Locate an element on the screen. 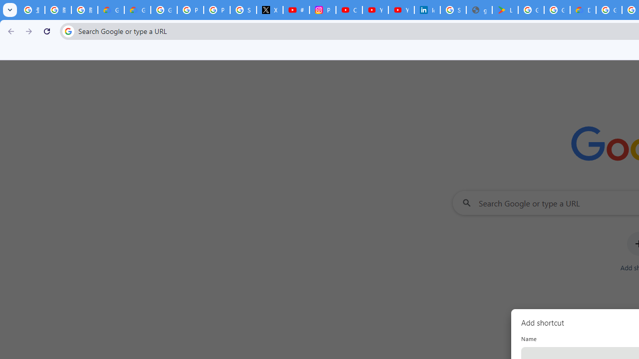 The image size is (639, 359). Last Shelter: Survival - Apps on Google Play is located at coordinates (505, 10).